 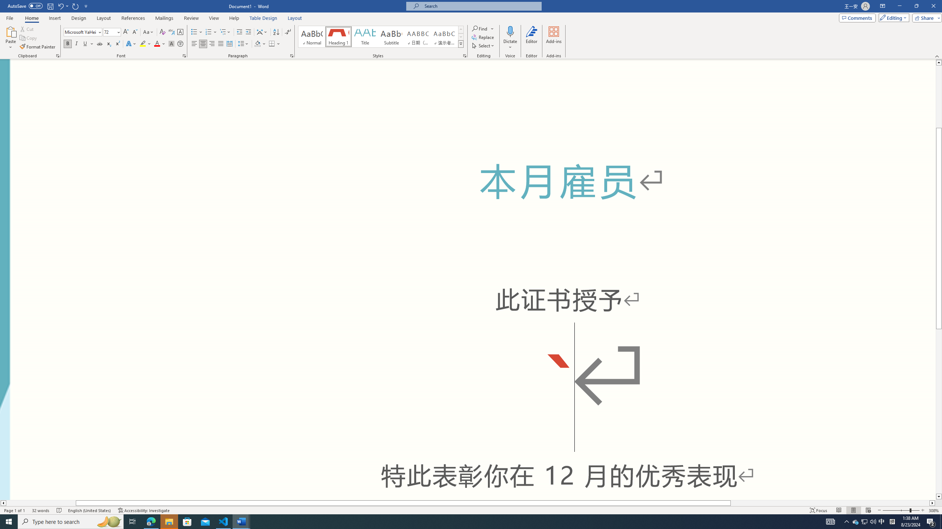 What do you see at coordinates (79, 18) in the screenshot?
I see `Design` at bounding box center [79, 18].